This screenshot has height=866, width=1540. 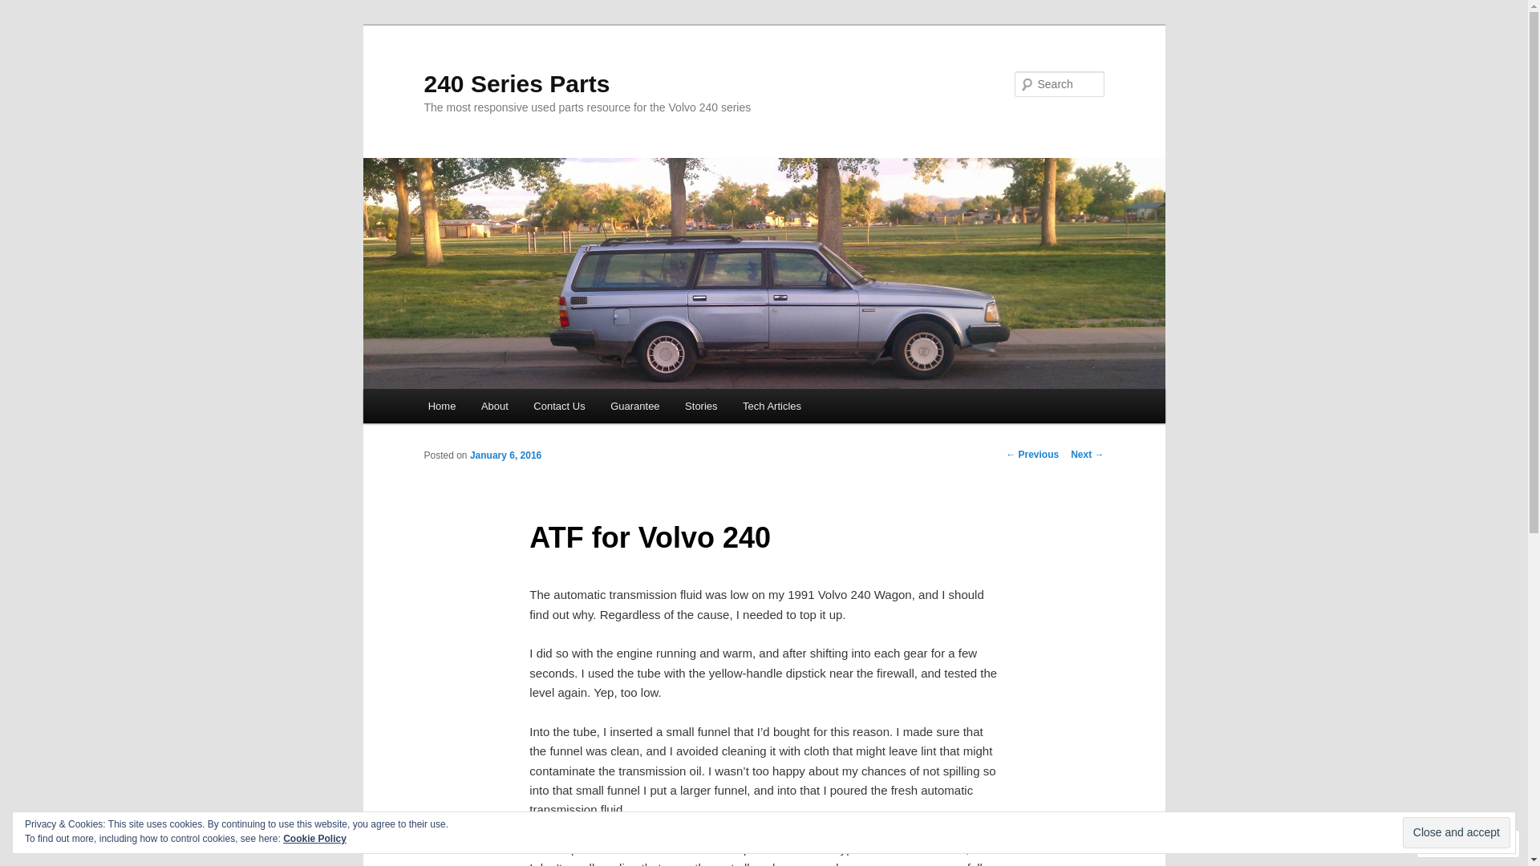 What do you see at coordinates (1457, 832) in the screenshot?
I see `Close and accept` at bounding box center [1457, 832].